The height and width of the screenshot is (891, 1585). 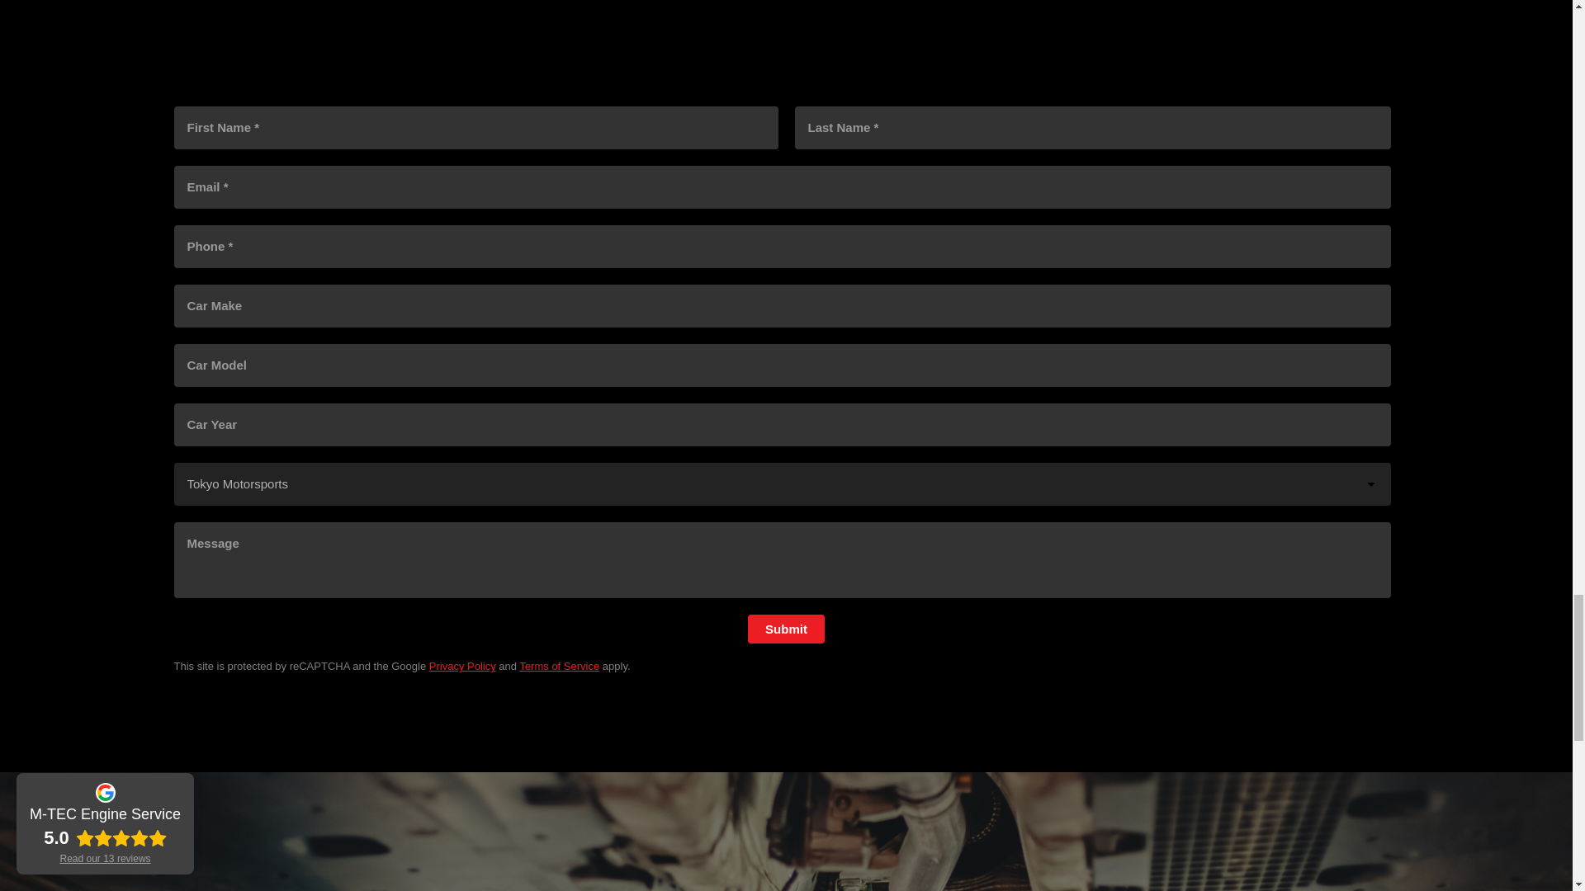 I want to click on Submit, so click(x=786, y=629).